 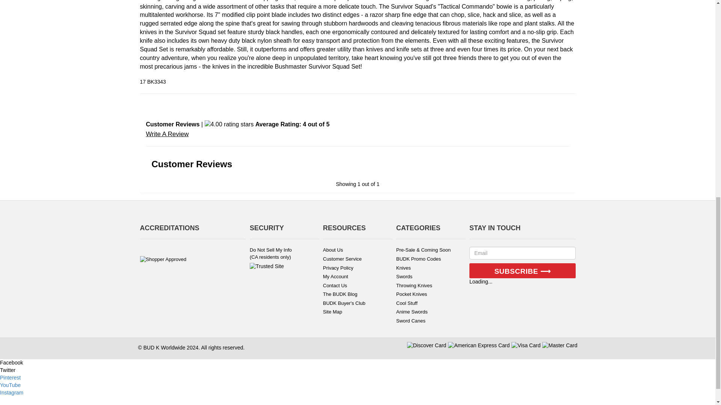 I want to click on View TrustedSite Certification, so click(x=267, y=266).